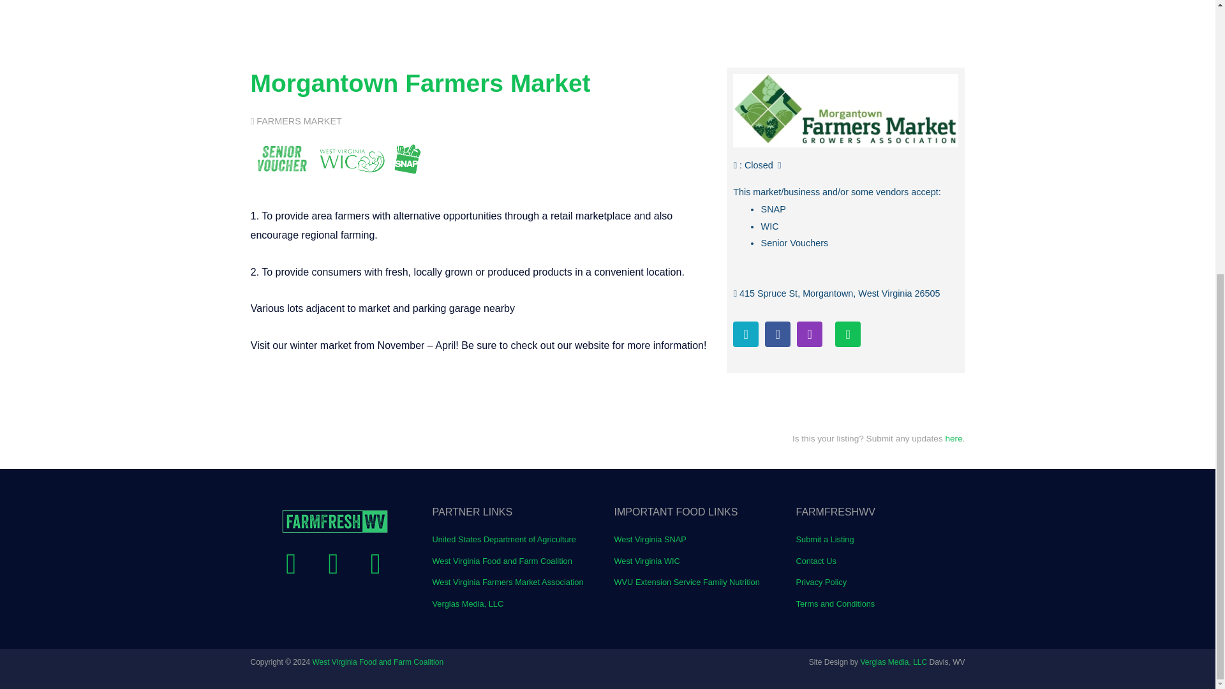 The image size is (1225, 689). I want to click on Facebook, so click(777, 334).